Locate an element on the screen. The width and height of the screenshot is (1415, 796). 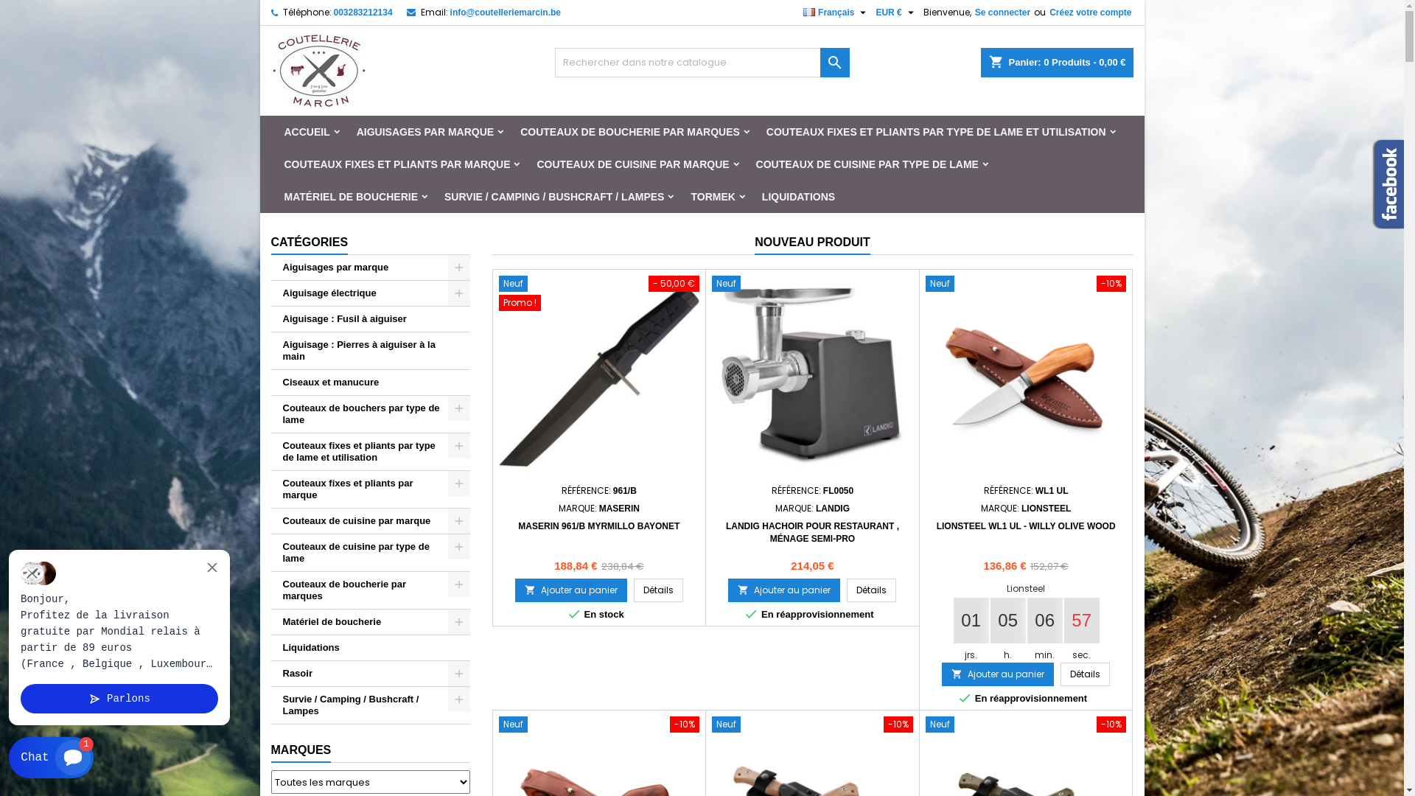
Couteaux de boucherie par marques is located at coordinates (371, 591).